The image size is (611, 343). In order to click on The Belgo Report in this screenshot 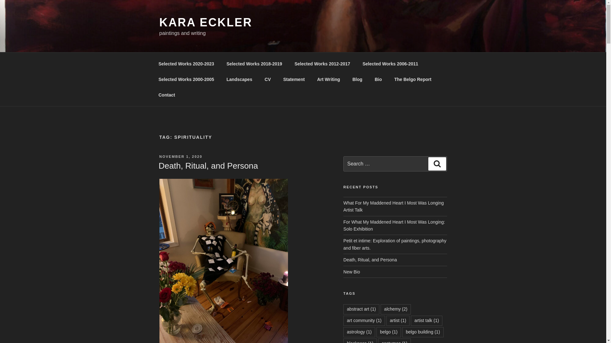, I will do `click(412, 79)`.